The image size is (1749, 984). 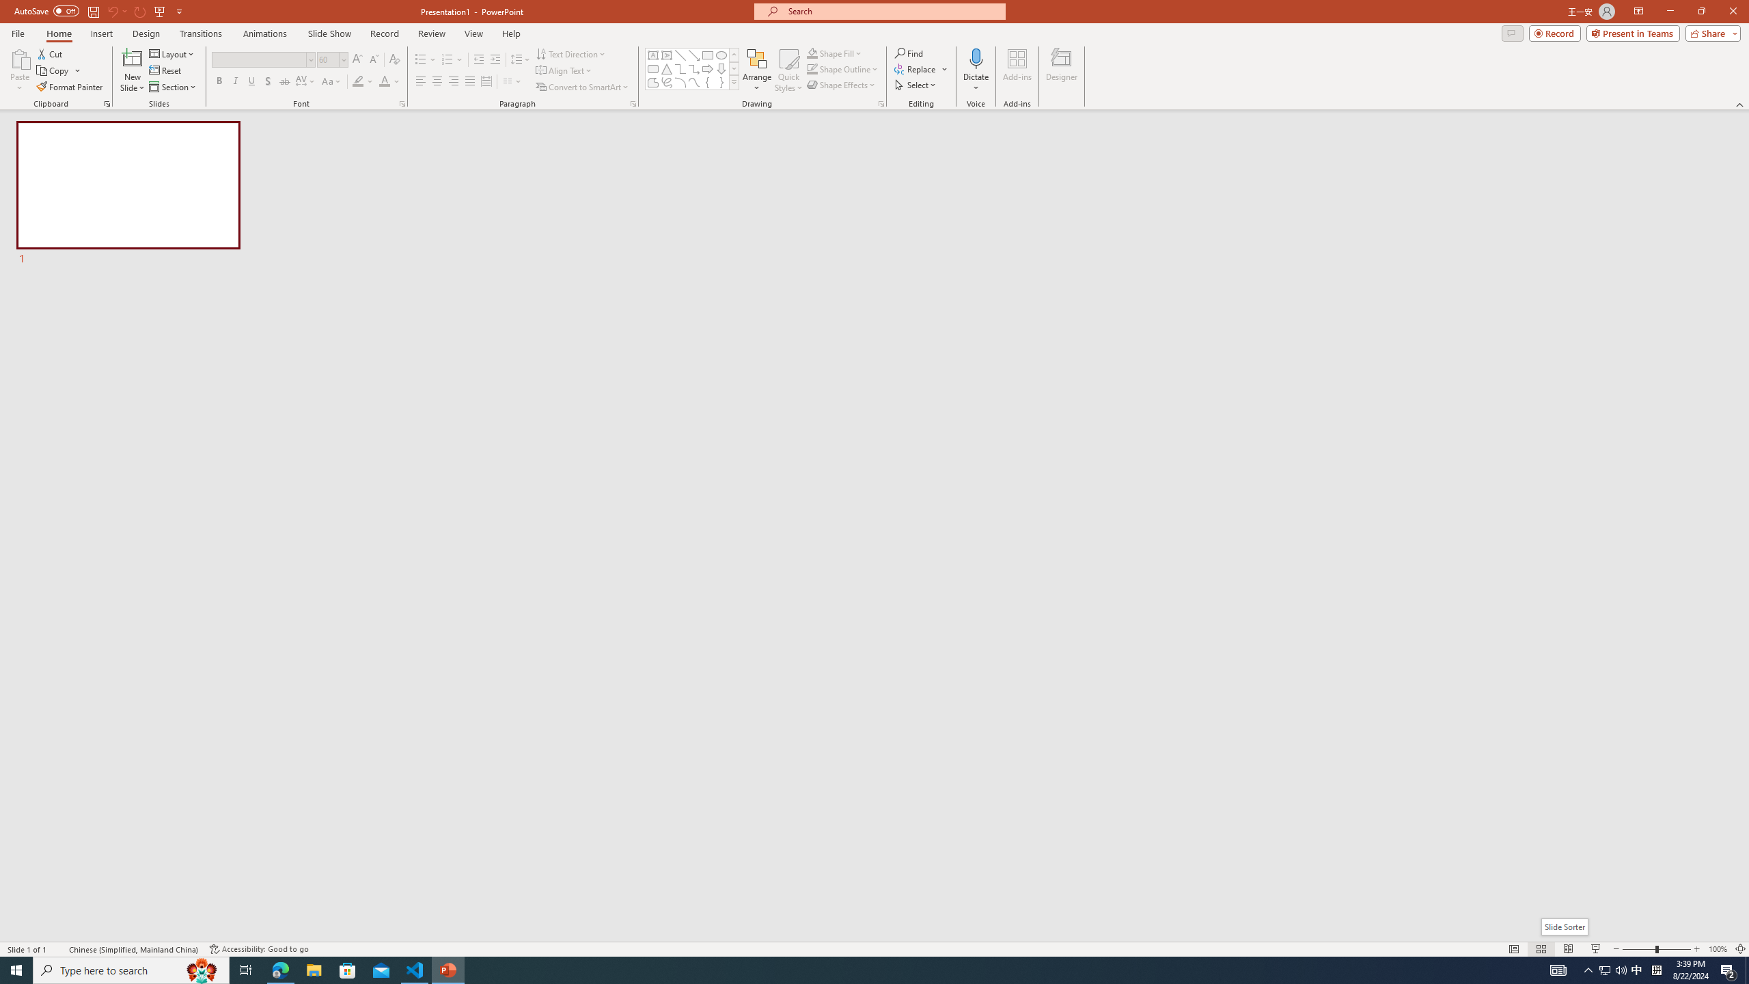 What do you see at coordinates (265, 33) in the screenshot?
I see `Animations` at bounding box center [265, 33].